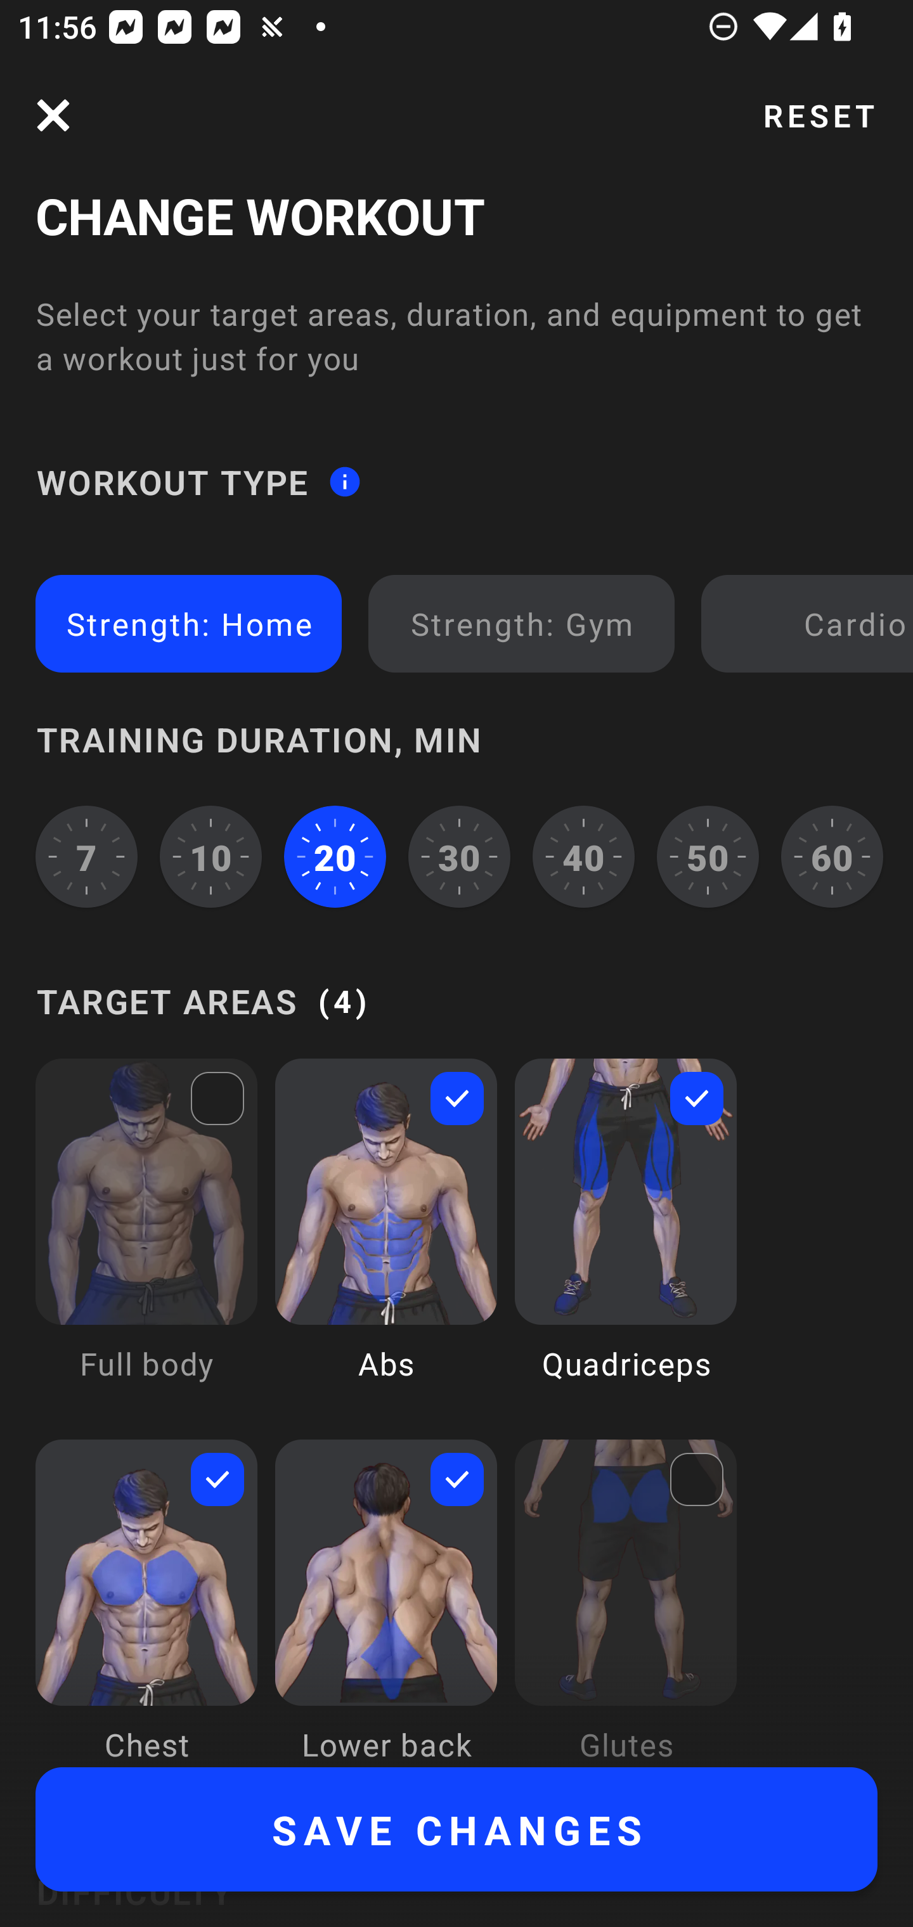 This screenshot has height=1927, width=913. Describe the element at coordinates (211, 856) in the screenshot. I see `10` at that location.